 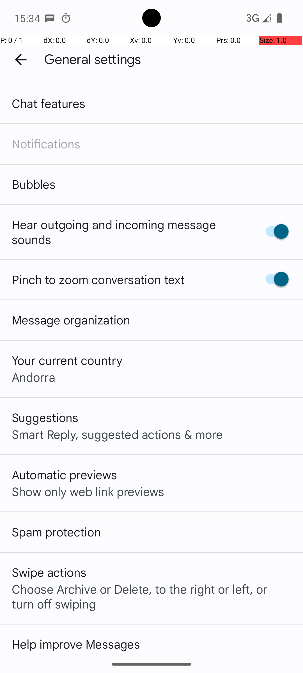 What do you see at coordinates (88, 491) in the screenshot?
I see `Show only web link previews` at bounding box center [88, 491].